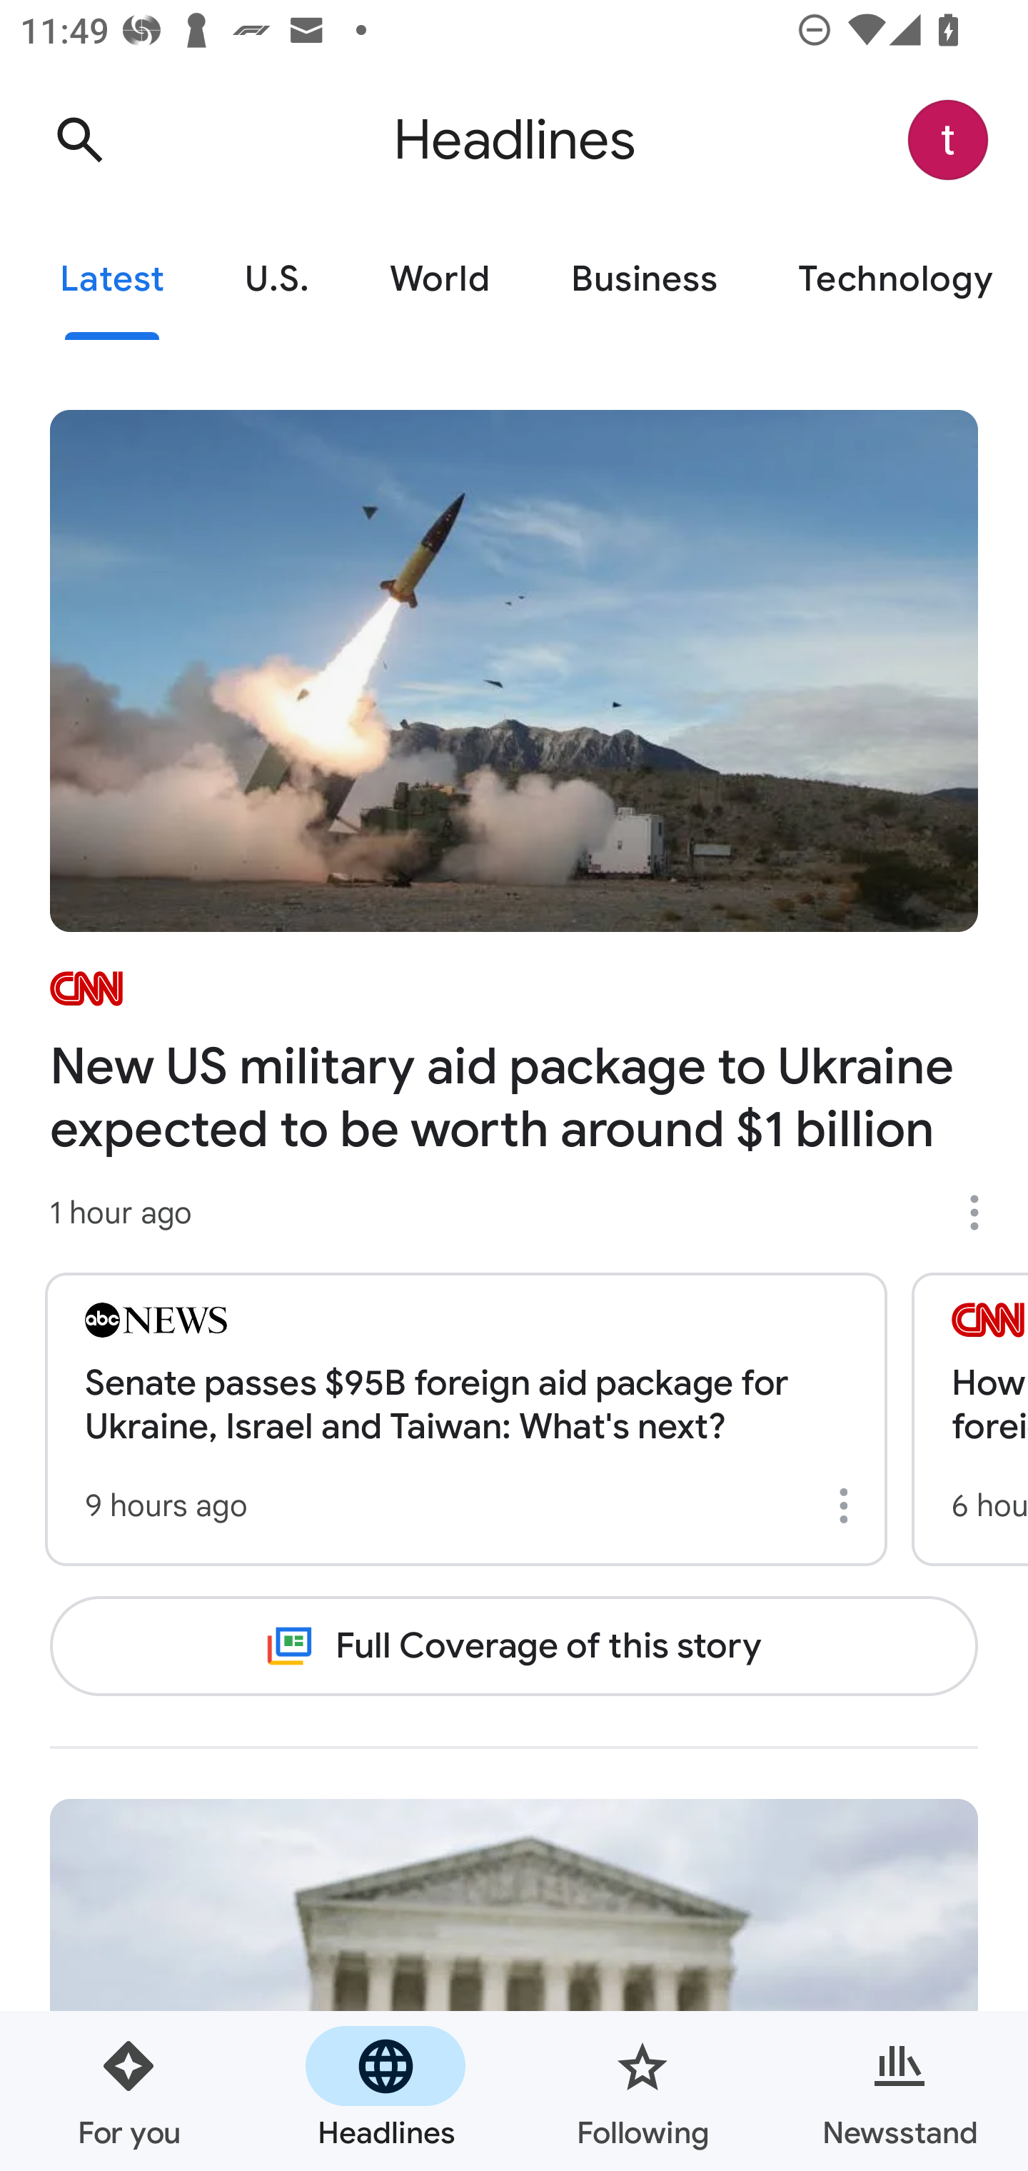  Describe the element at coordinates (899, 2091) in the screenshot. I see `Newsstand` at that location.